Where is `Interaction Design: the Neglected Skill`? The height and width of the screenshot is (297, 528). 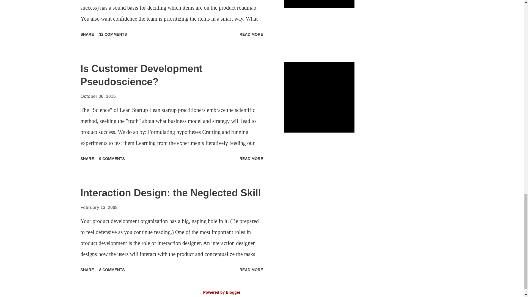
Interaction Design: the Neglected Skill is located at coordinates (170, 193).